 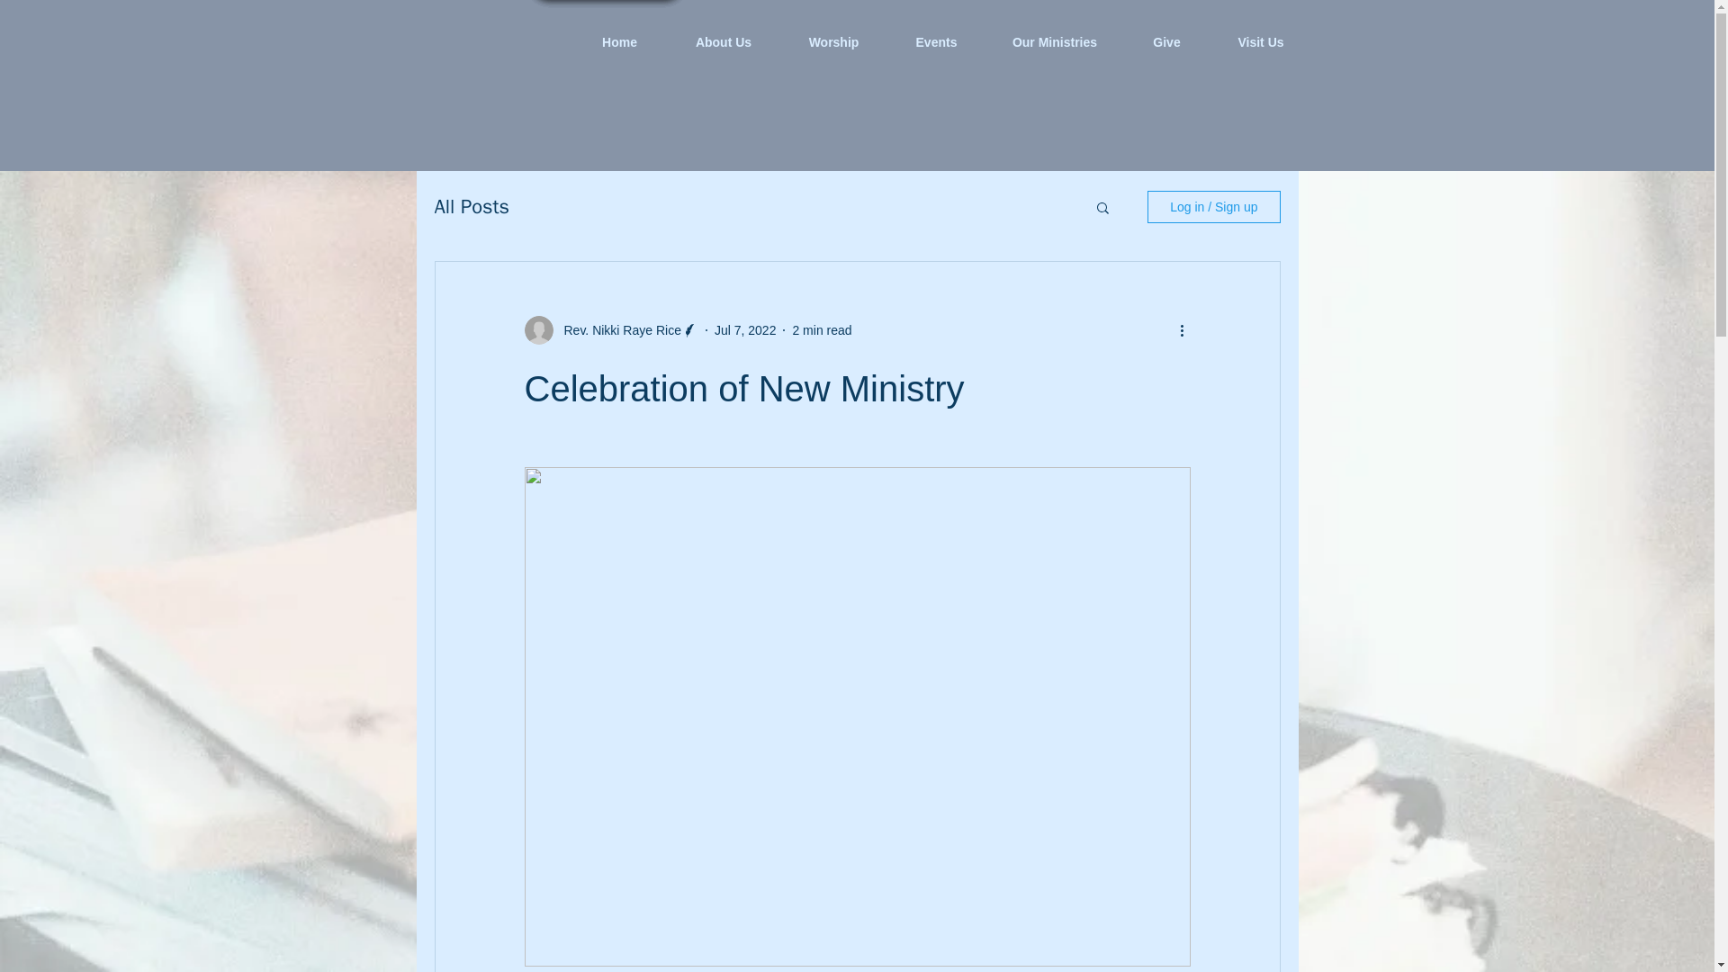 What do you see at coordinates (618, 41) in the screenshot?
I see `Home` at bounding box center [618, 41].